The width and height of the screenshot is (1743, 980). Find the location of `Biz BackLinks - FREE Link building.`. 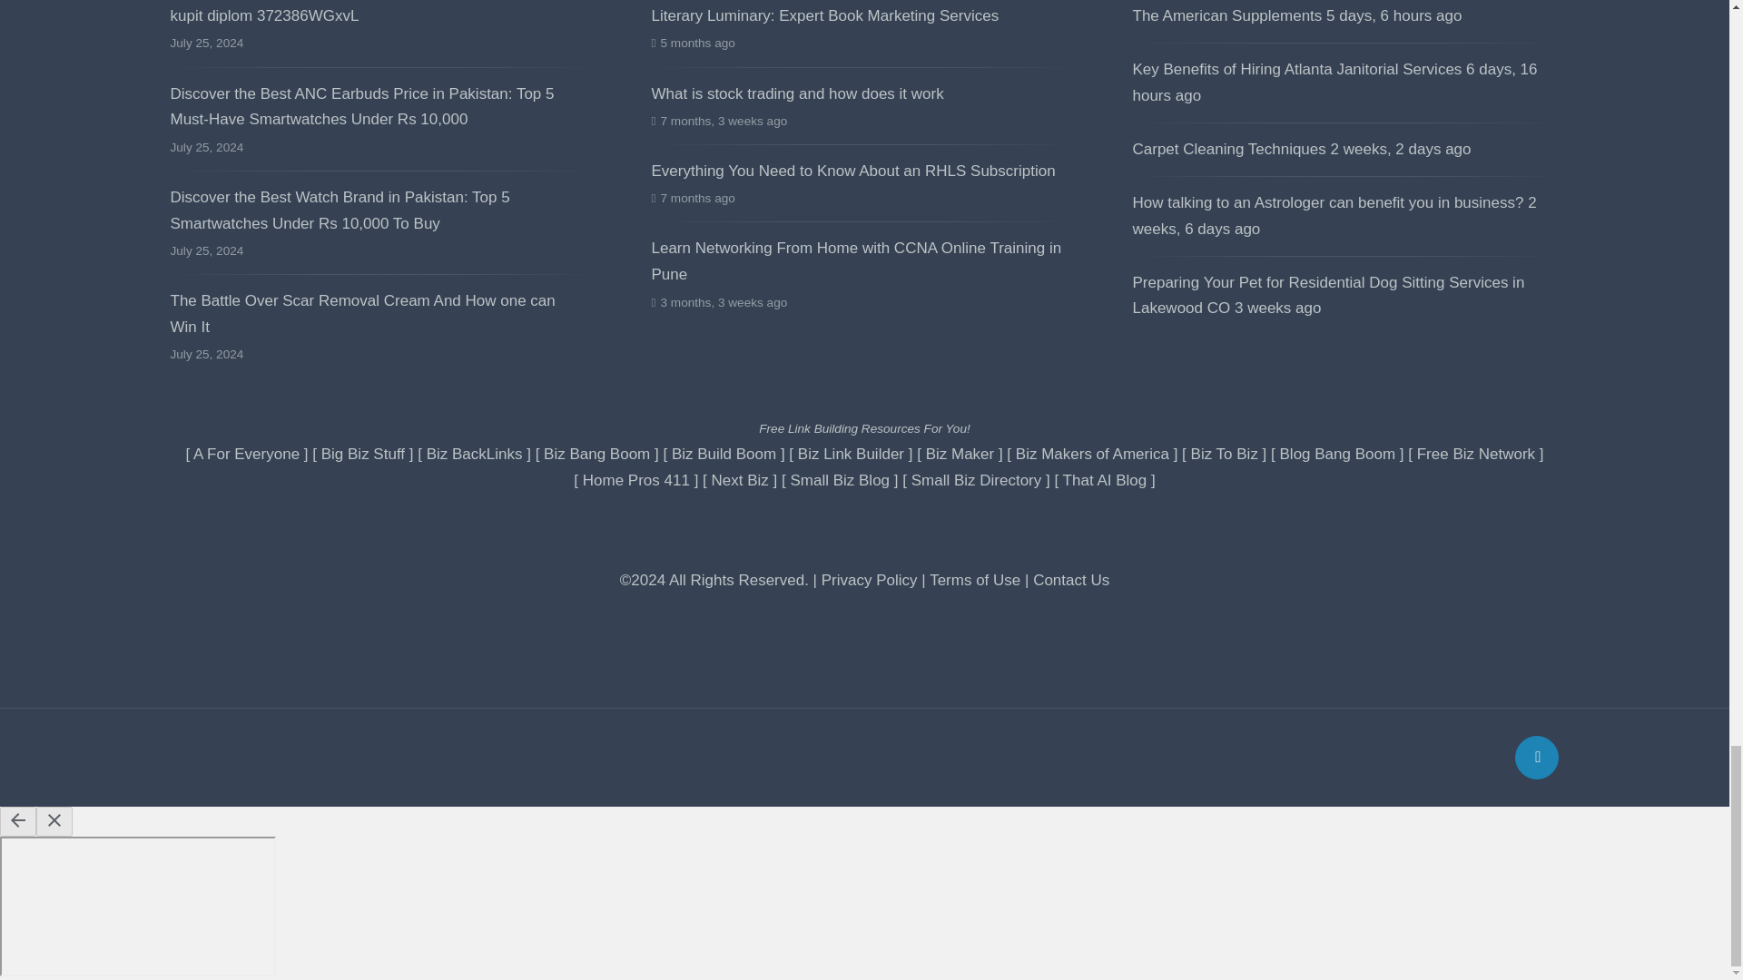

Biz BackLinks - FREE Link building. is located at coordinates (475, 454).